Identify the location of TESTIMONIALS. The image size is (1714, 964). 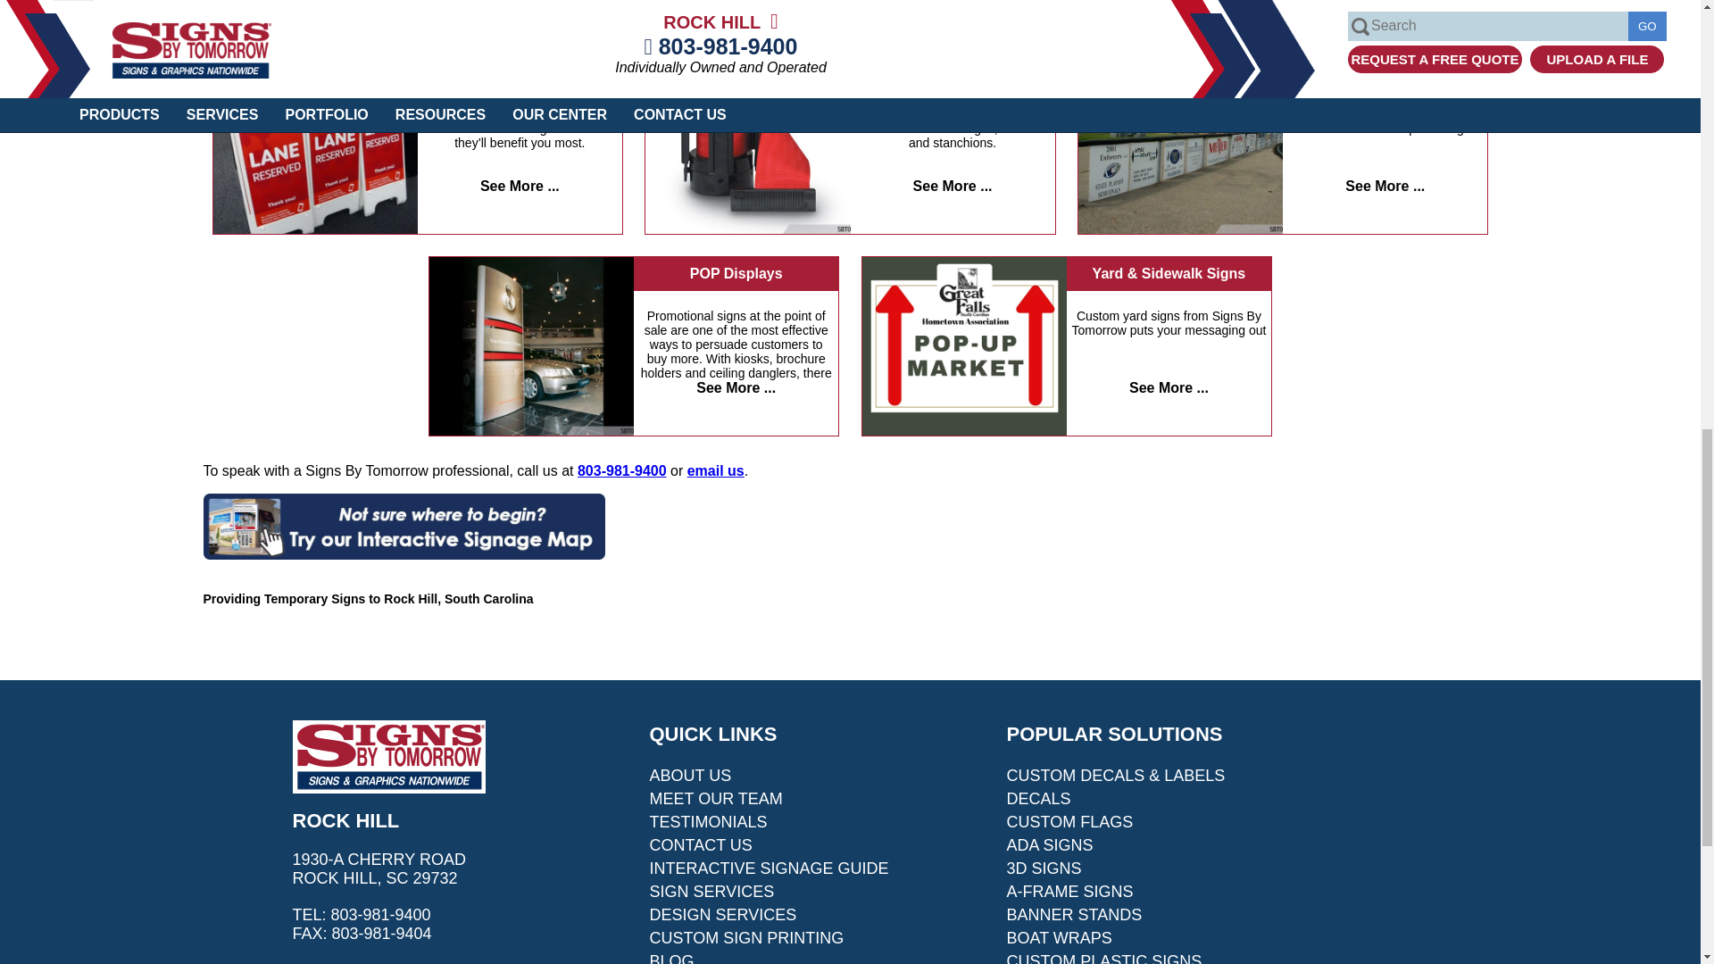
(709, 821).